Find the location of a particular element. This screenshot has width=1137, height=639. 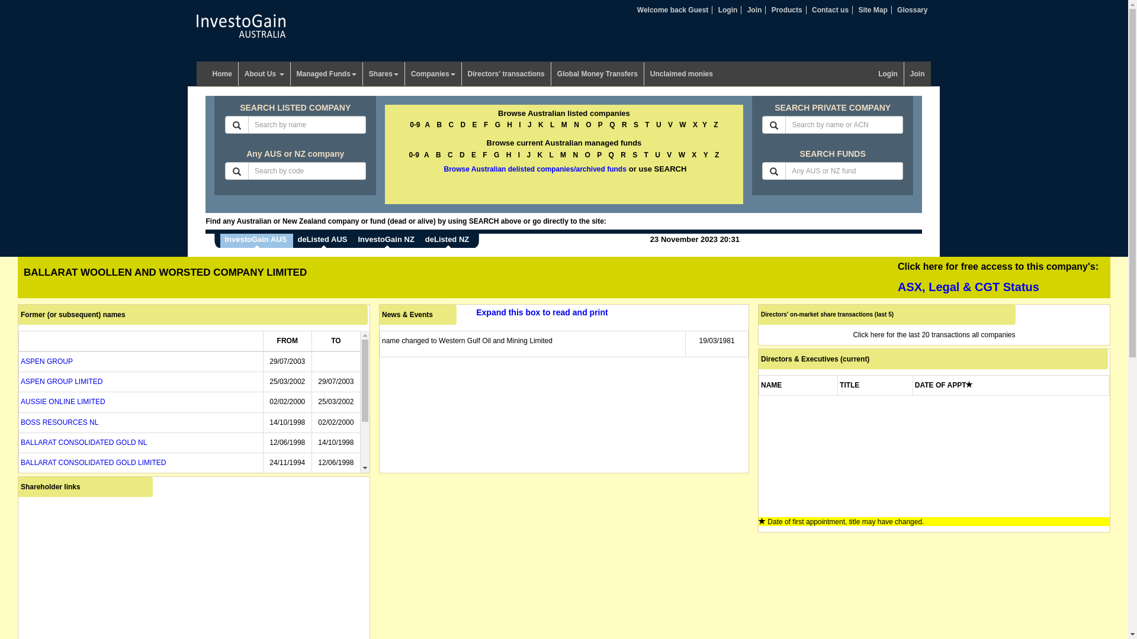

Shares is located at coordinates (384, 74).